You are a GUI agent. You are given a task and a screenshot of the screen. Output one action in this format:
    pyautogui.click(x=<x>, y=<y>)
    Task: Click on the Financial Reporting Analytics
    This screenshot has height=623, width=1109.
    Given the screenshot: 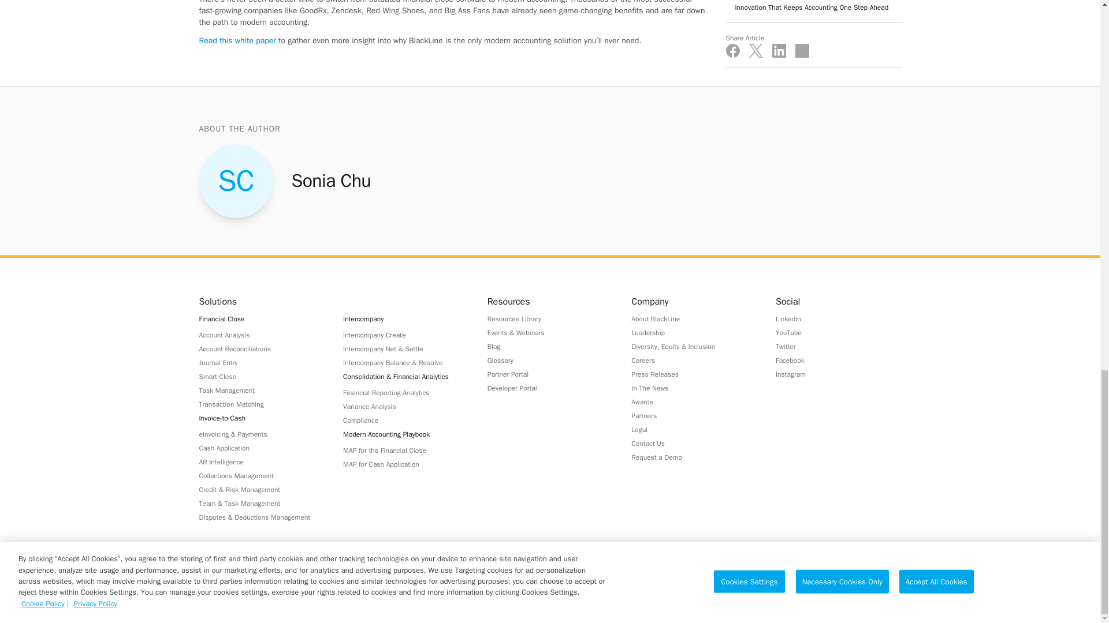 What is the action you would take?
    pyautogui.click(x=405, y=392)
    